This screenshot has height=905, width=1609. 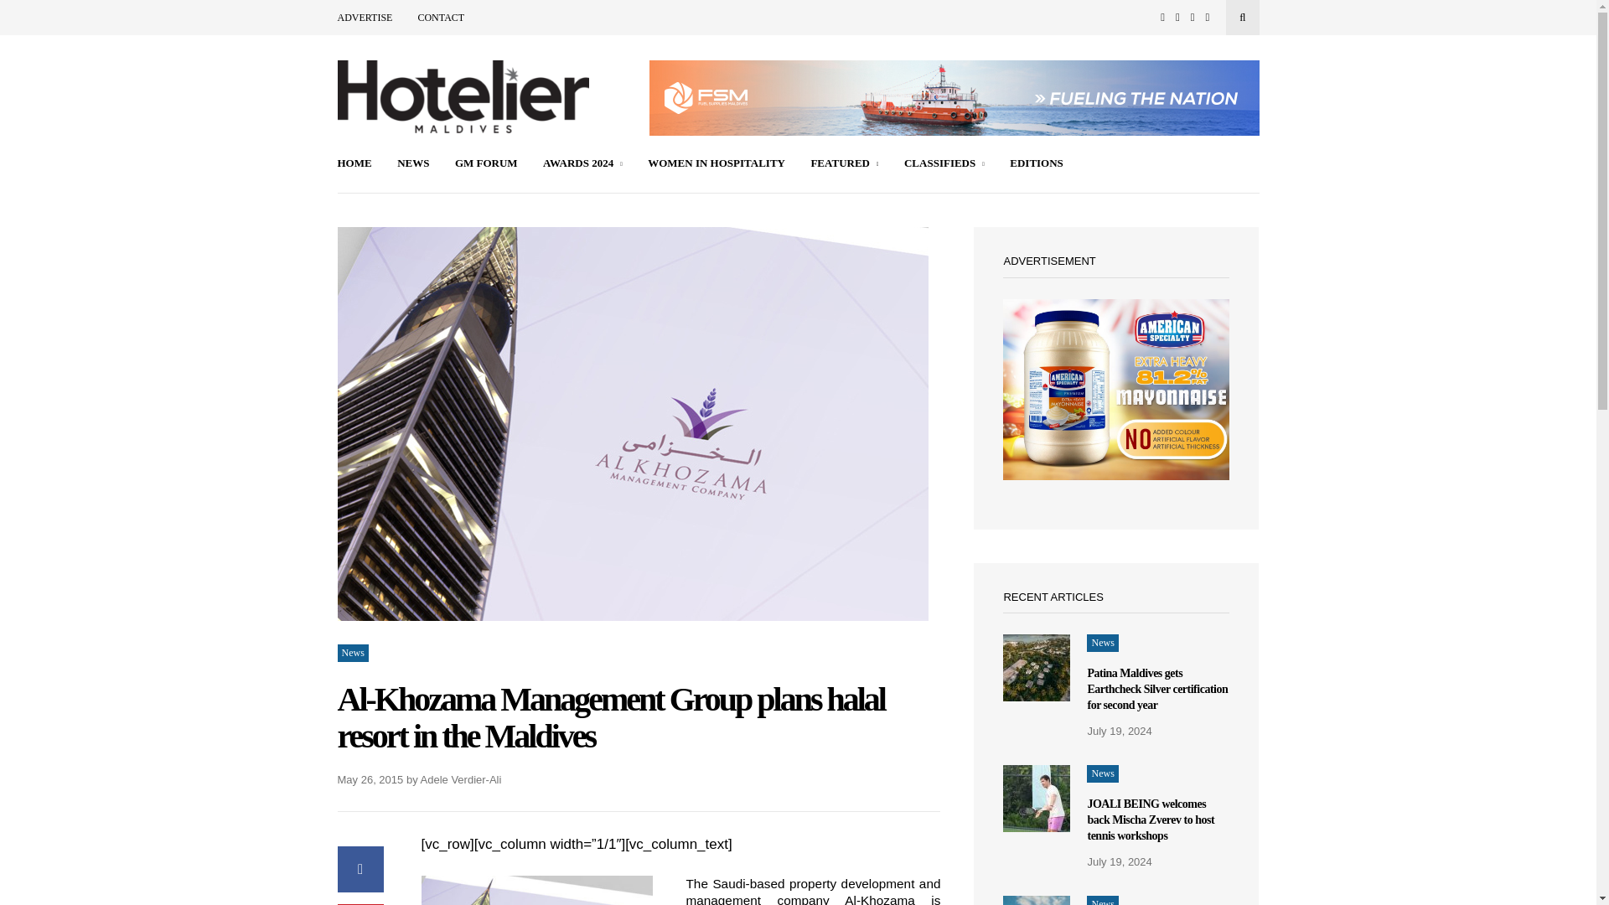 What do you see at coordinates (583, 164) in the screenshot?
I see `AWARDS 2024` at bounding box center [583, 164].